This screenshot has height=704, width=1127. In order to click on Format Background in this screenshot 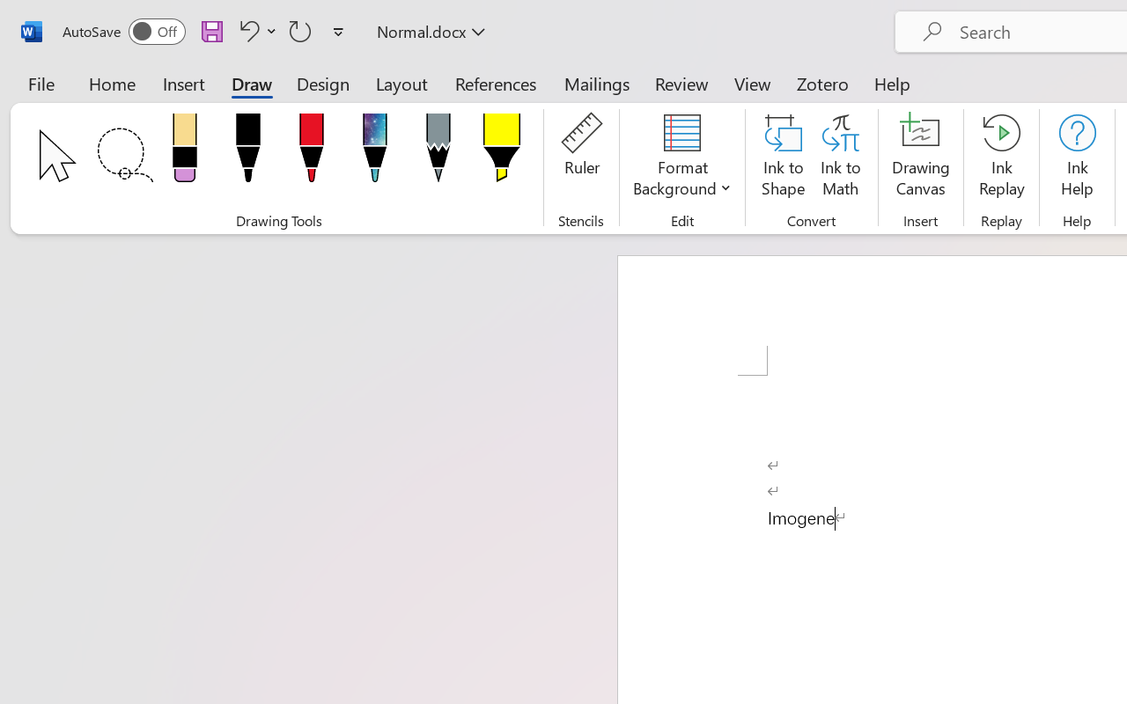, I will do `click(681, 158)`.